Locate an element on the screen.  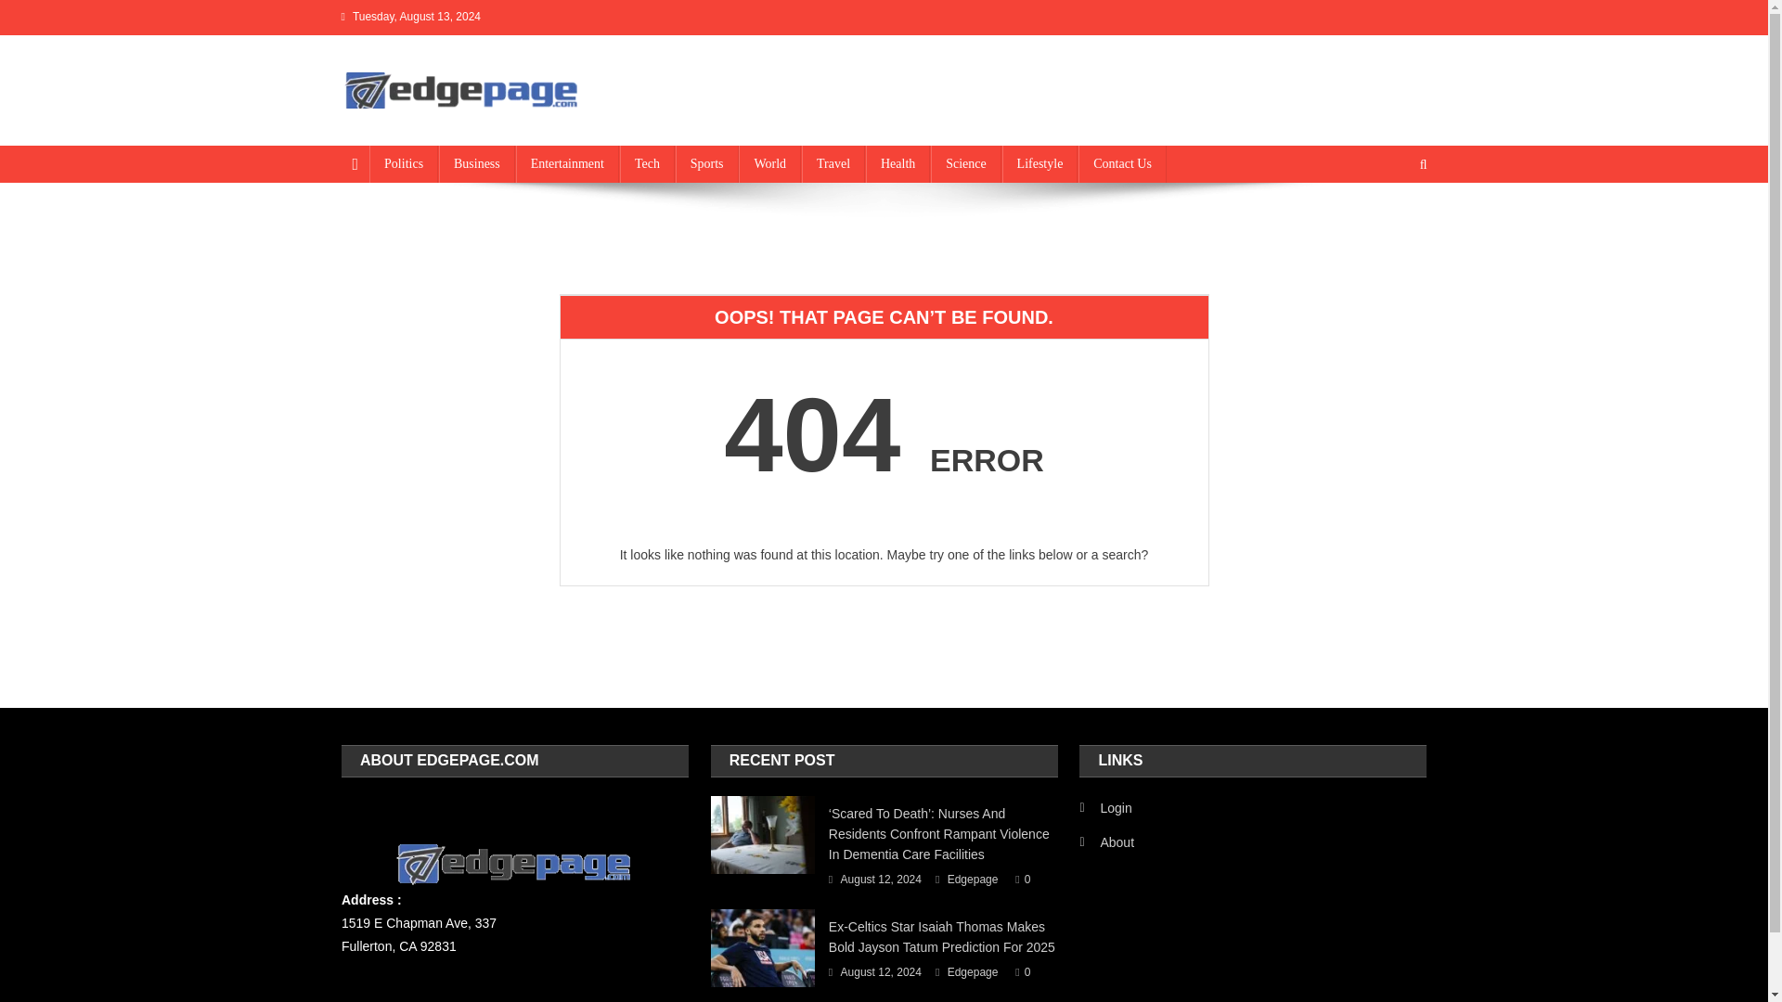
August 12, 2024 is located at coordinates (881, 880).